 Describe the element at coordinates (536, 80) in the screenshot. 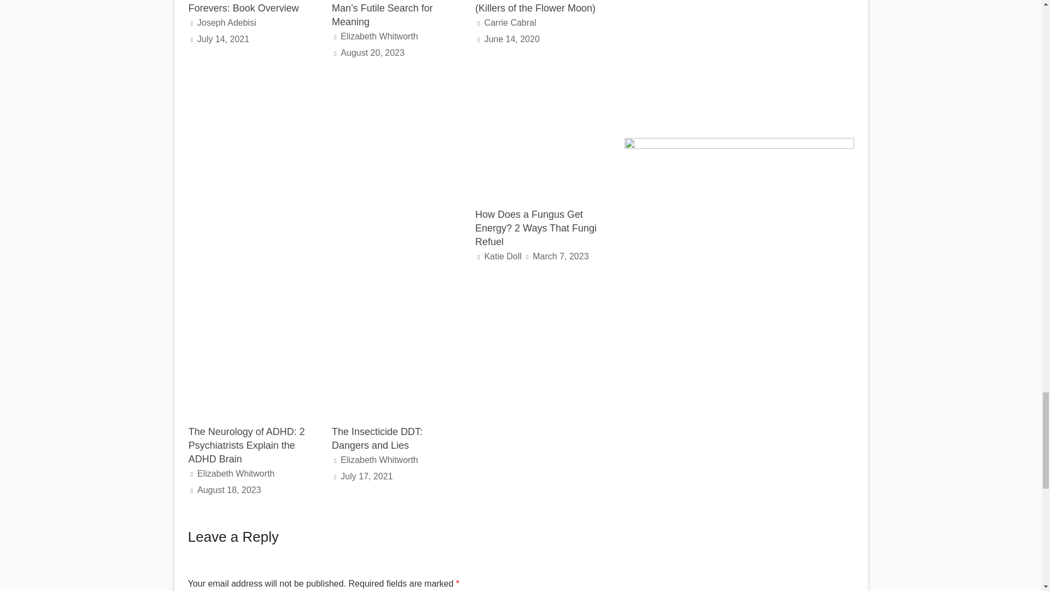

I see `How Does a Fungus Get Energy? 2 Ways That Fungi Refuel` at that location.